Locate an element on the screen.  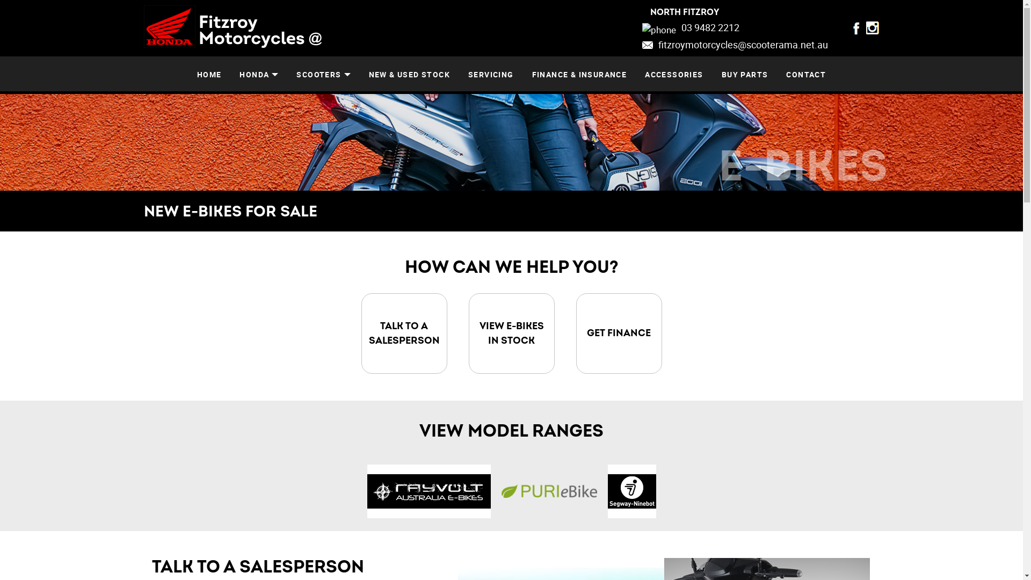
VIEW E-BIKES IN STOCK is located at coordinates (511, 334).